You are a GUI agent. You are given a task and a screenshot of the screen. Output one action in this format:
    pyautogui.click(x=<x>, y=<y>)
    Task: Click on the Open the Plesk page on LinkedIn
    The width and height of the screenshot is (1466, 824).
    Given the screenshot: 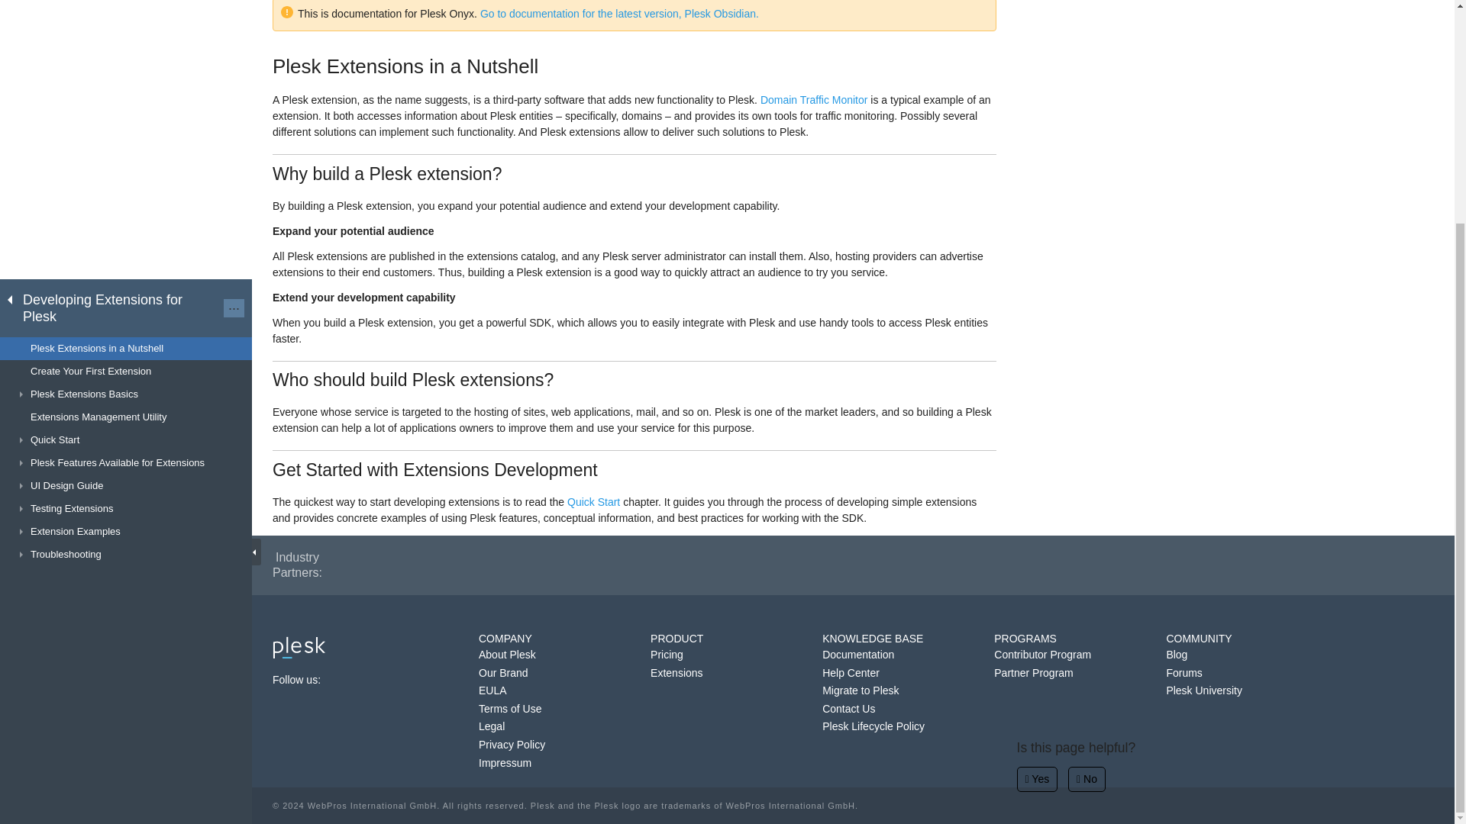 What is the action you would take?
    pyautogui.click(x=337, y=707)
    